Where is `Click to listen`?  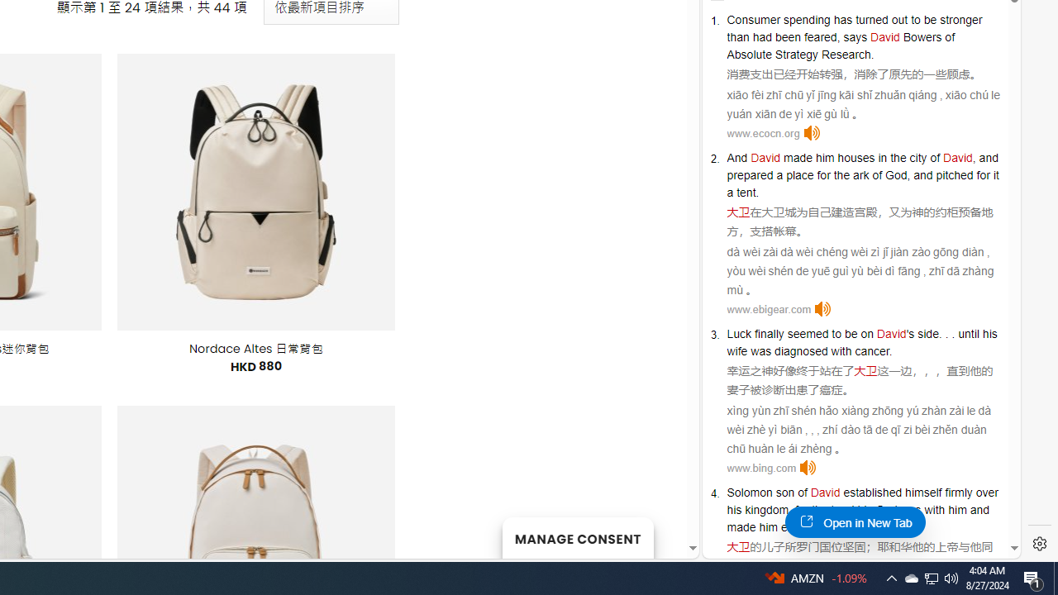 Click to listen is located at coordinates (808, 468).